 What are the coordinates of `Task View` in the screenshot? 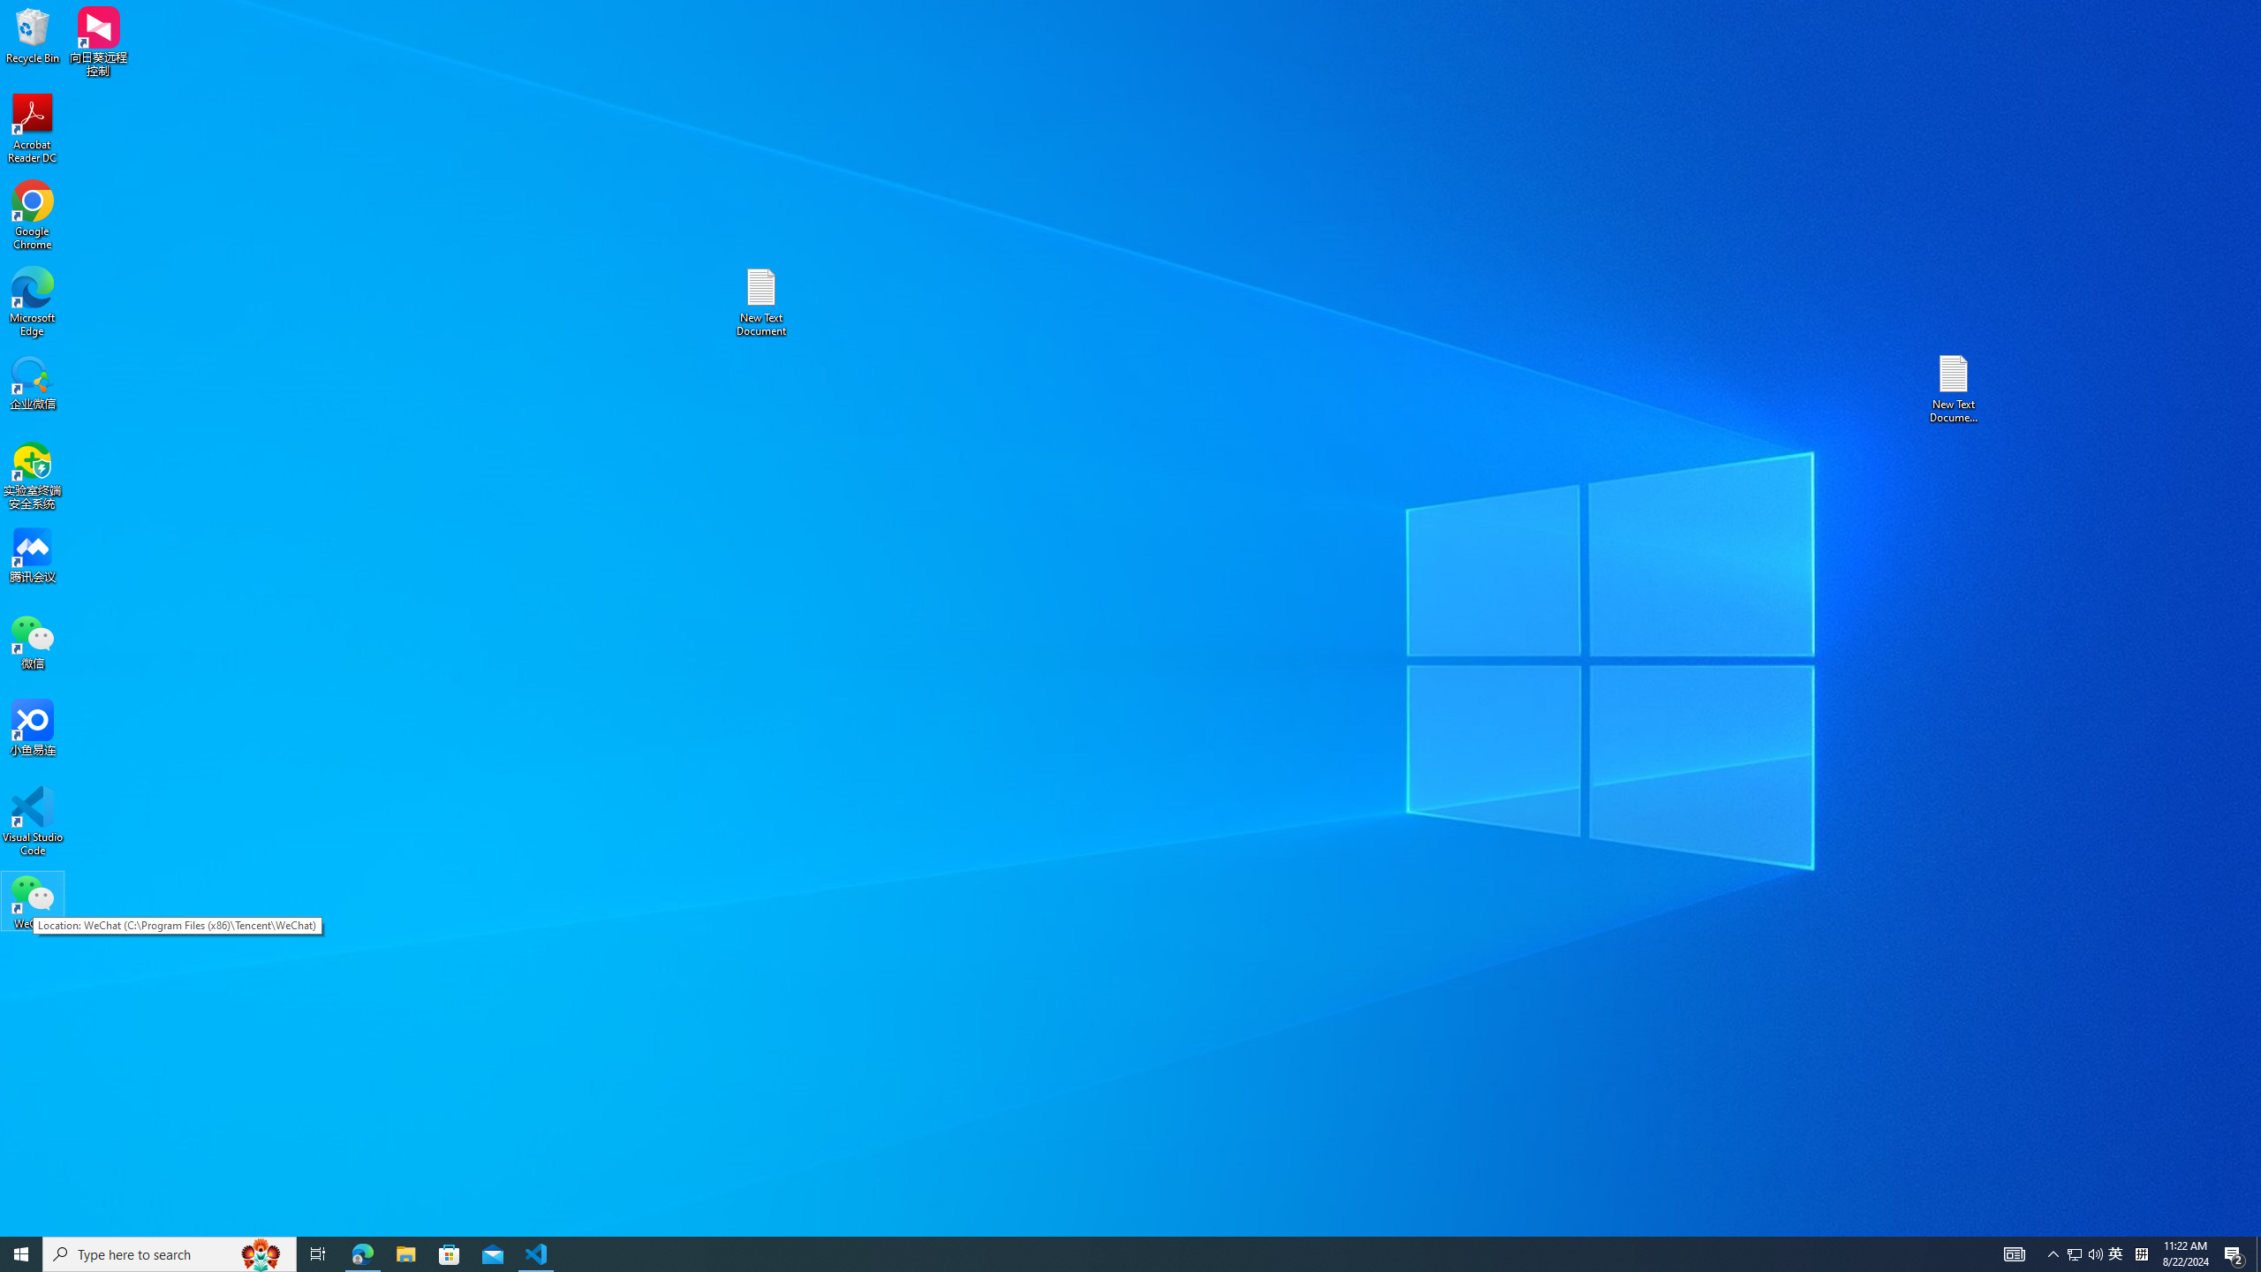 It's located at (318, 1254).